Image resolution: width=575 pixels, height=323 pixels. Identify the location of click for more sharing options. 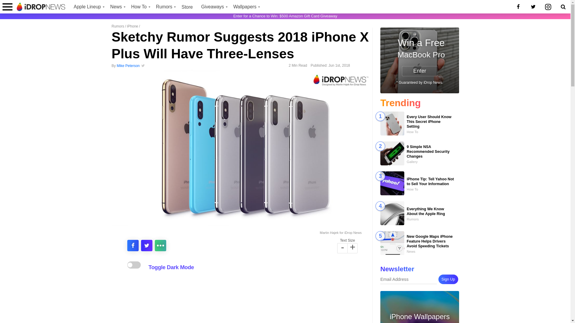
(160, 246).